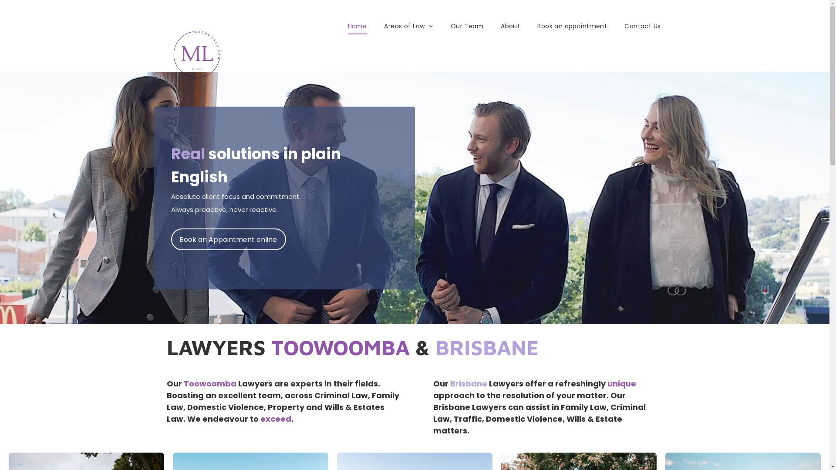 The width and height of the screenshot is (836, 470). I want to click on Contact Us, so click(643, 26).